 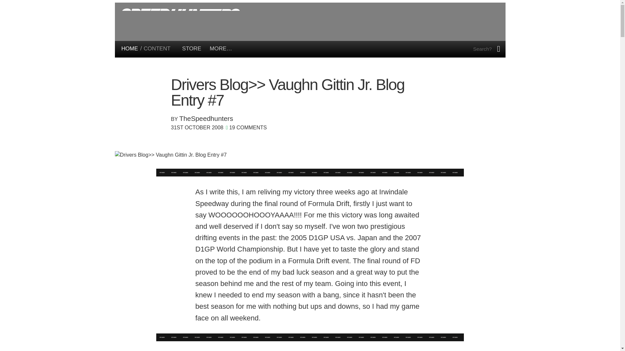 I want to click on CONTENT, so click(x=157, y=48).